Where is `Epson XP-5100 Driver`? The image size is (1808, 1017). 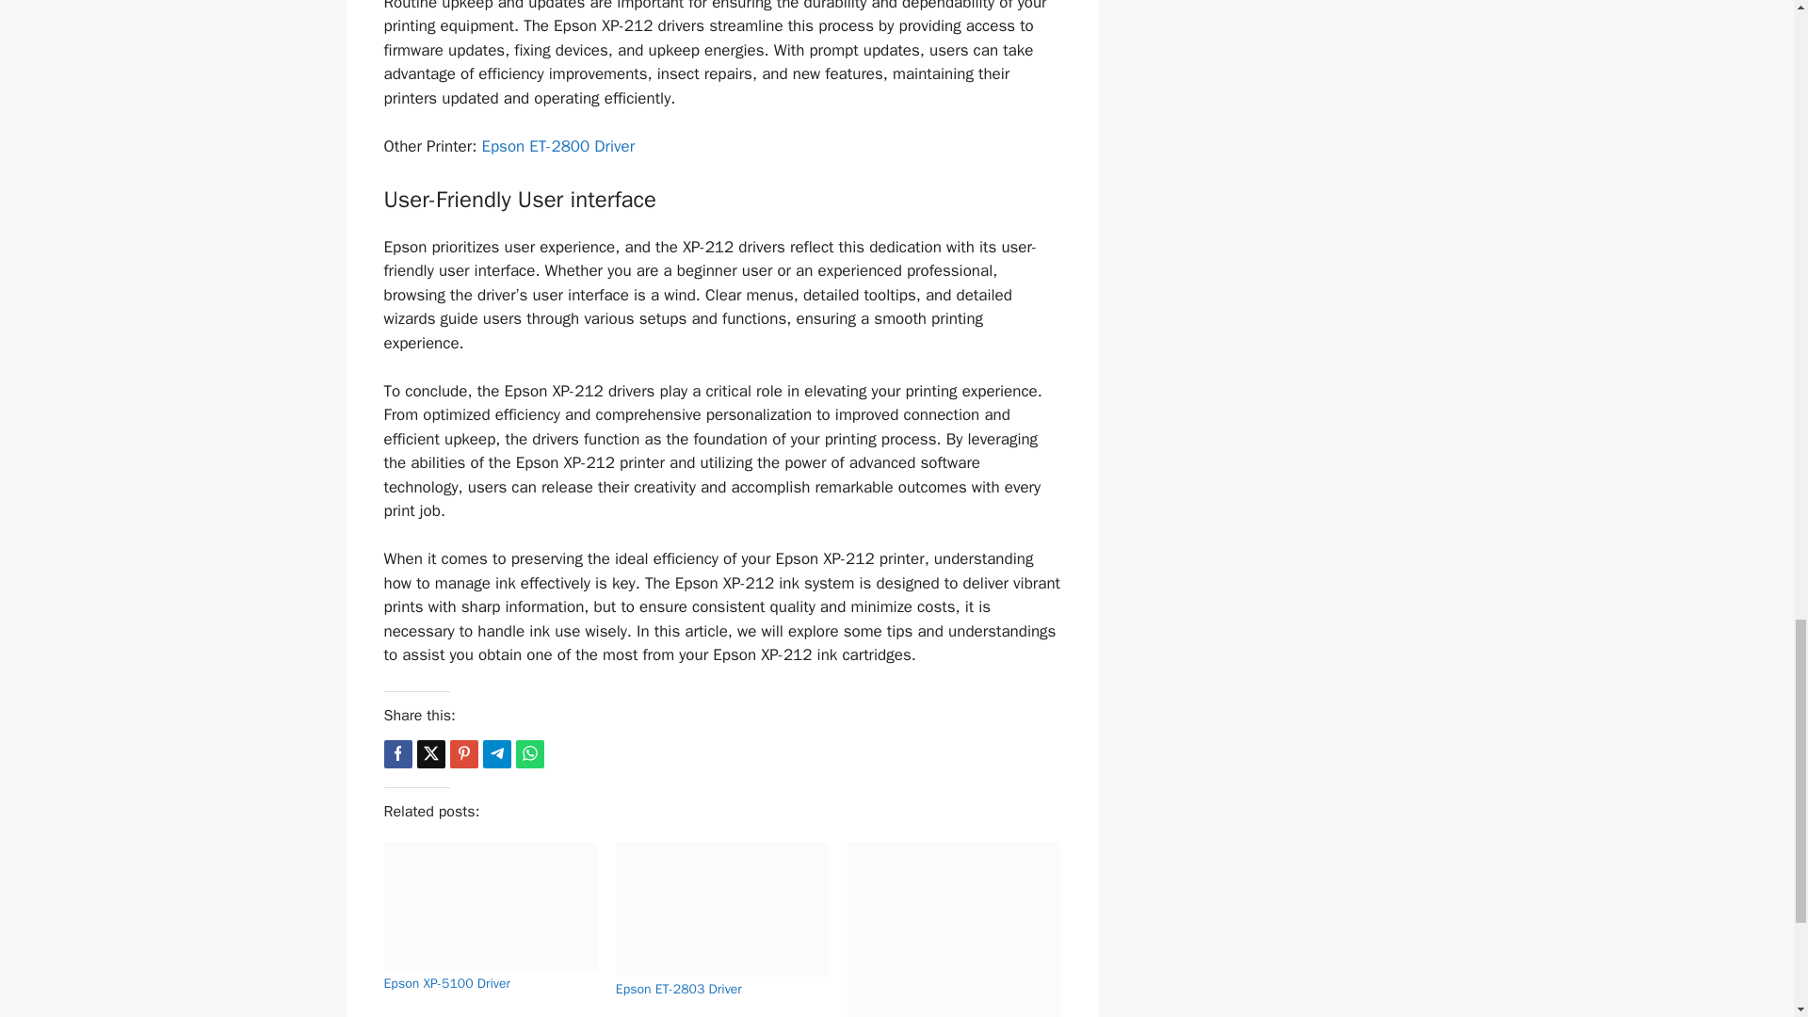
Epson XP-5100 Driver is located at coordinates (447, 983).